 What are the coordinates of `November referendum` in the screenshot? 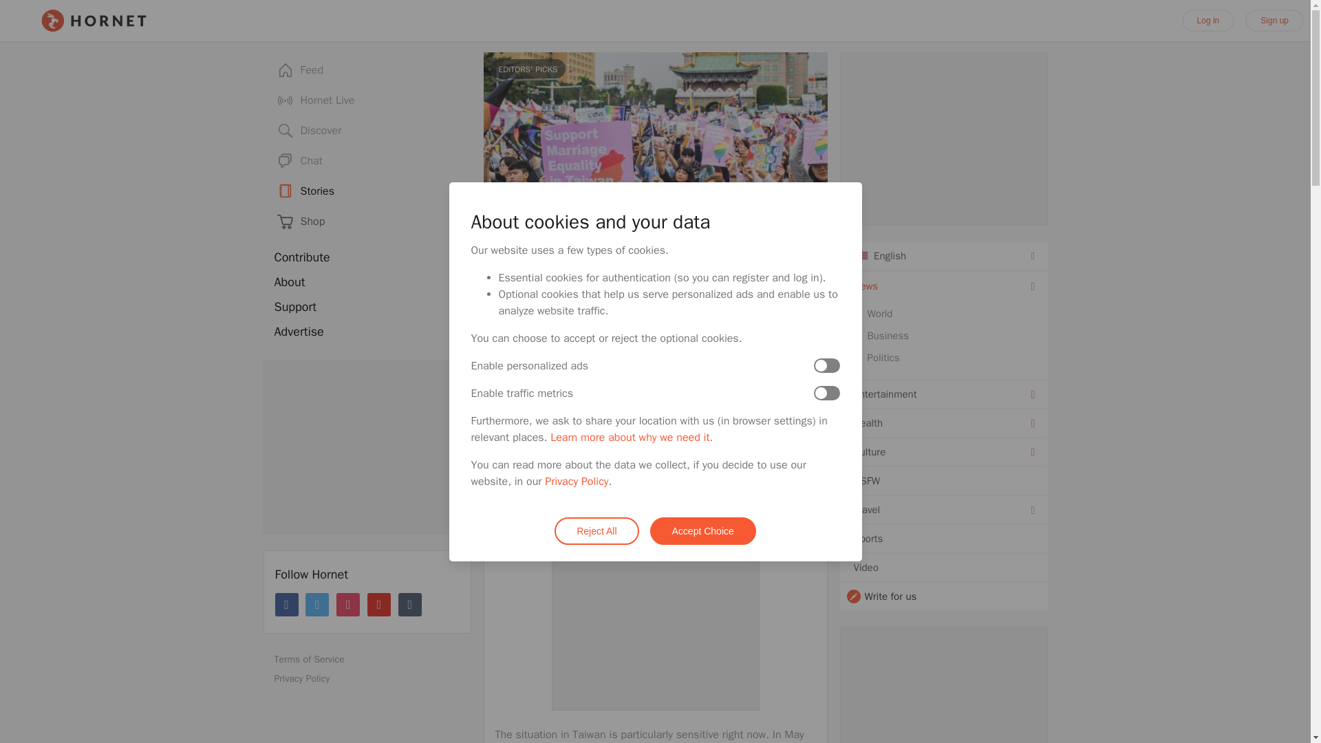 It's located at (549, 454).